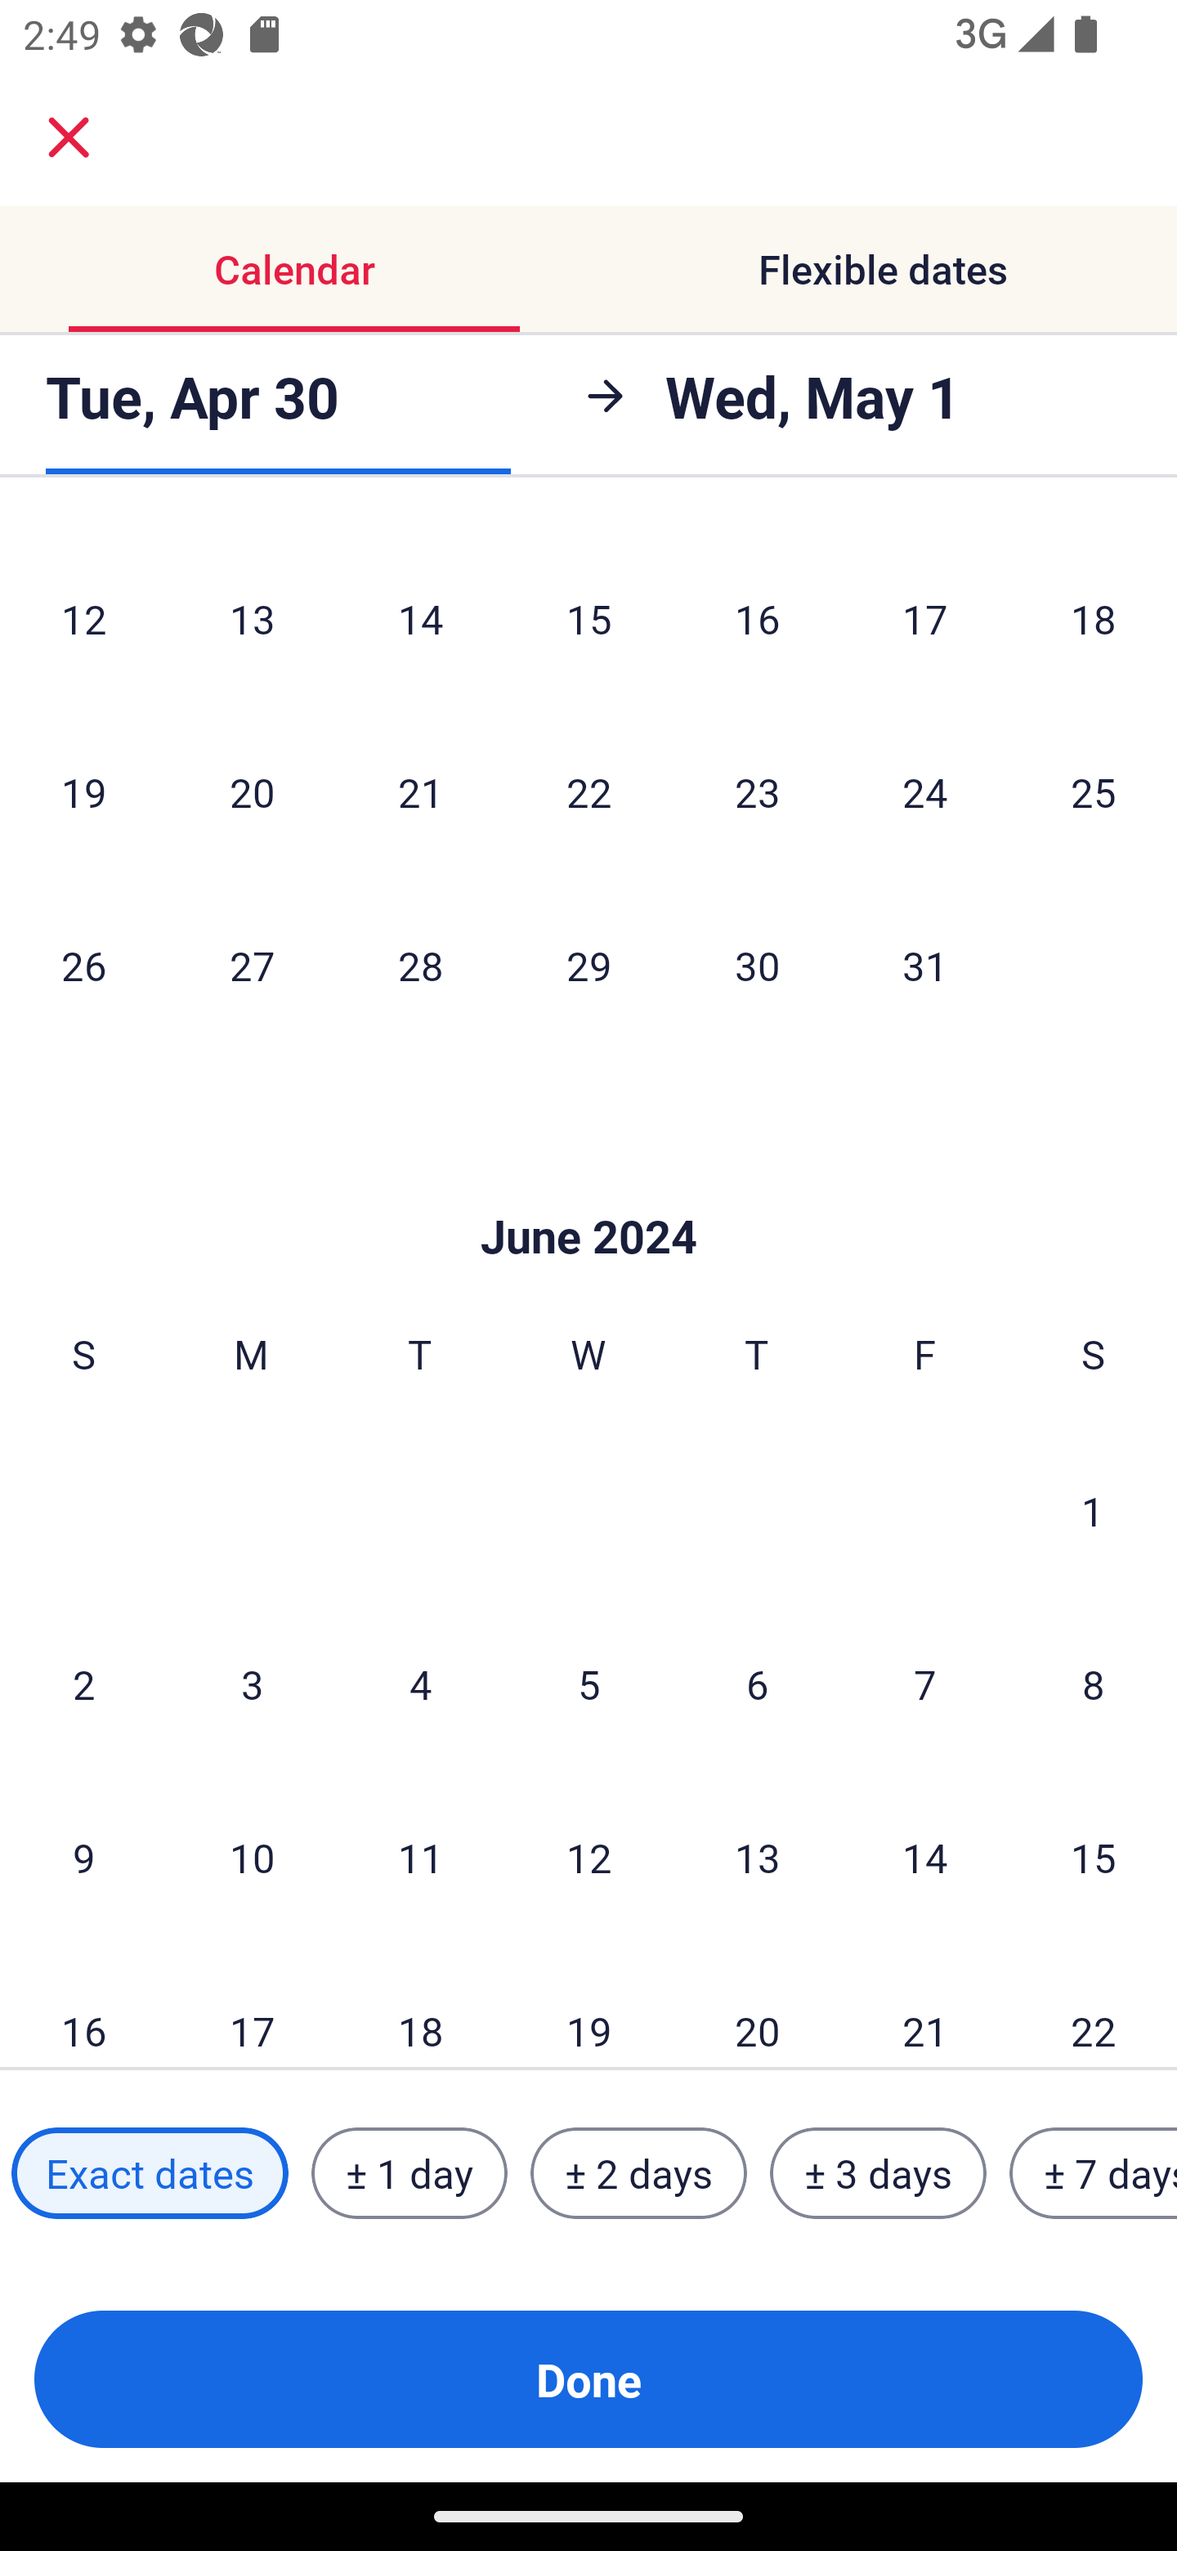 This screenshot has height=2551, width=1177. I want to click on 12 Sunday, May 12, 2024, so click(83, 618).